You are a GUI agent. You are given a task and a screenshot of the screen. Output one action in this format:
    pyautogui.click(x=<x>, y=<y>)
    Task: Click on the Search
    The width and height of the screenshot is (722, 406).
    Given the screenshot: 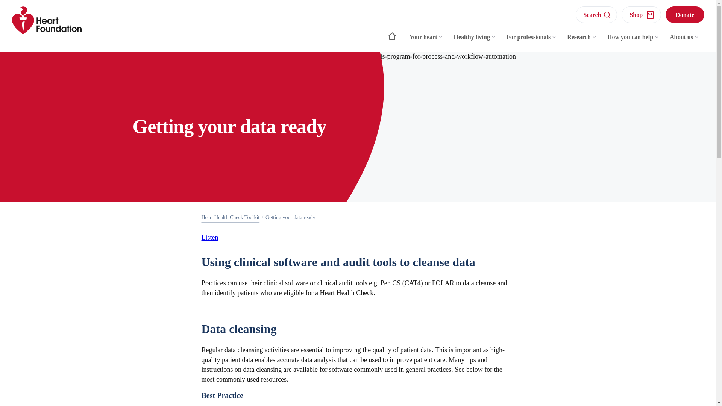 What is the action you would take?
    pyautogui.click(x=596, y=14)
    